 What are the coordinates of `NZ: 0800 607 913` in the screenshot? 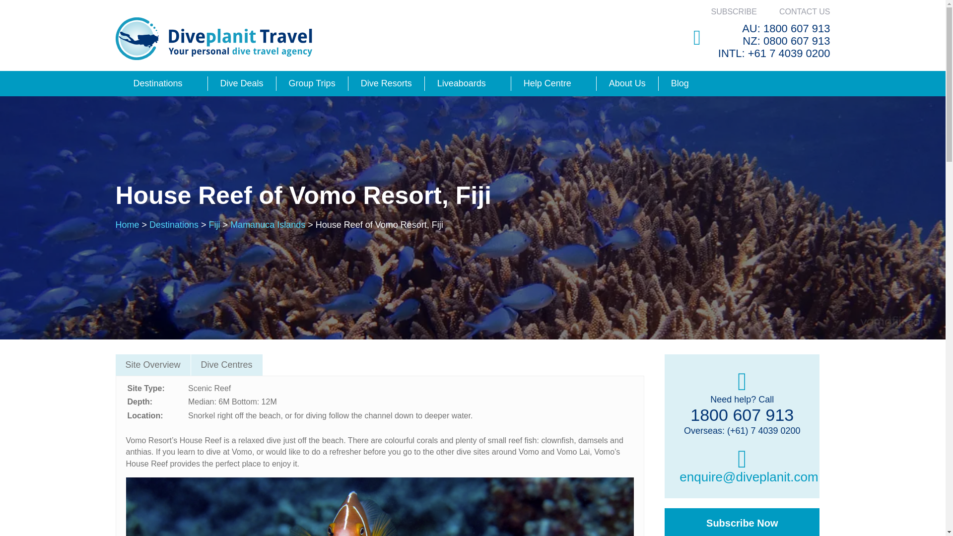 It's located at (786, 41).